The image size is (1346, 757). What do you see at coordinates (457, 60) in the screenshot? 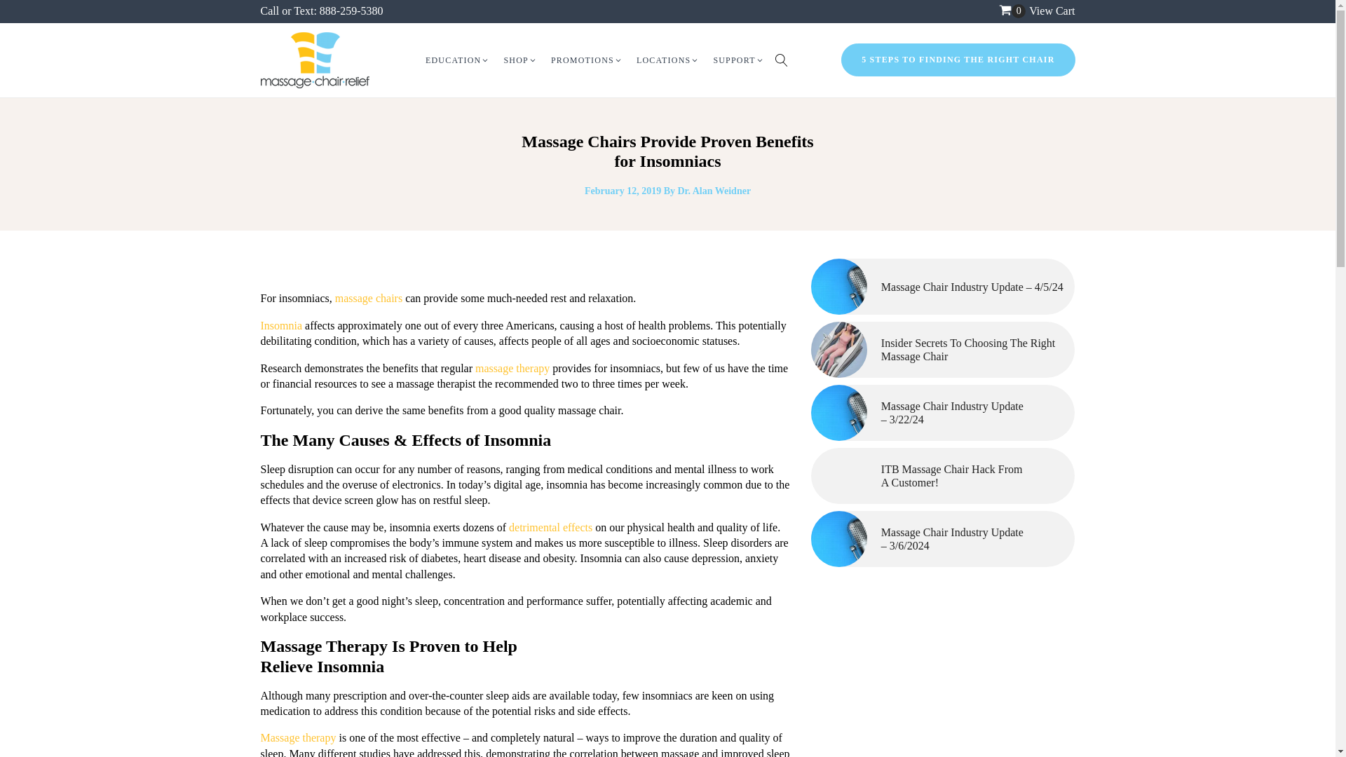
I see `EDUCATION` at bounding box center [457, 60].